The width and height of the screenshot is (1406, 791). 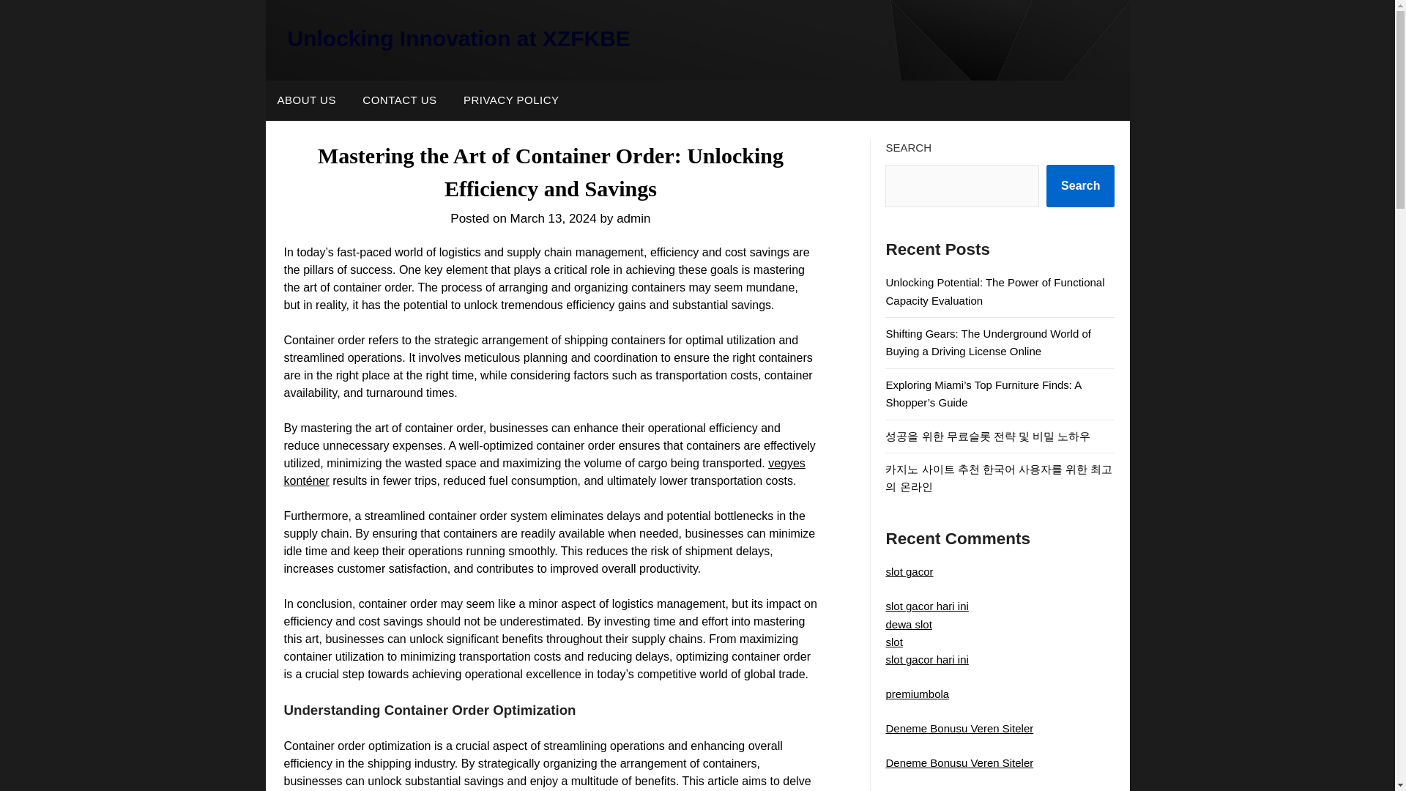 I want to click on admin, so click(x=633, y=218).